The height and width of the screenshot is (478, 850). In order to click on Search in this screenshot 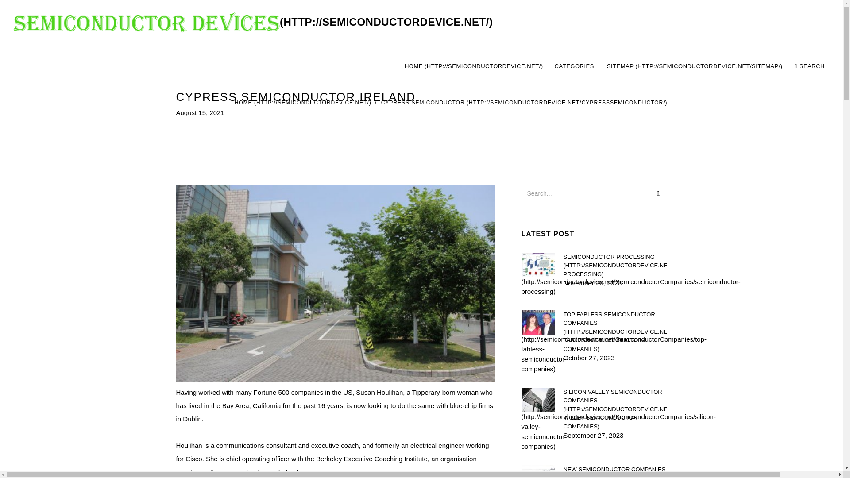, I will do `click(658, 193)`.